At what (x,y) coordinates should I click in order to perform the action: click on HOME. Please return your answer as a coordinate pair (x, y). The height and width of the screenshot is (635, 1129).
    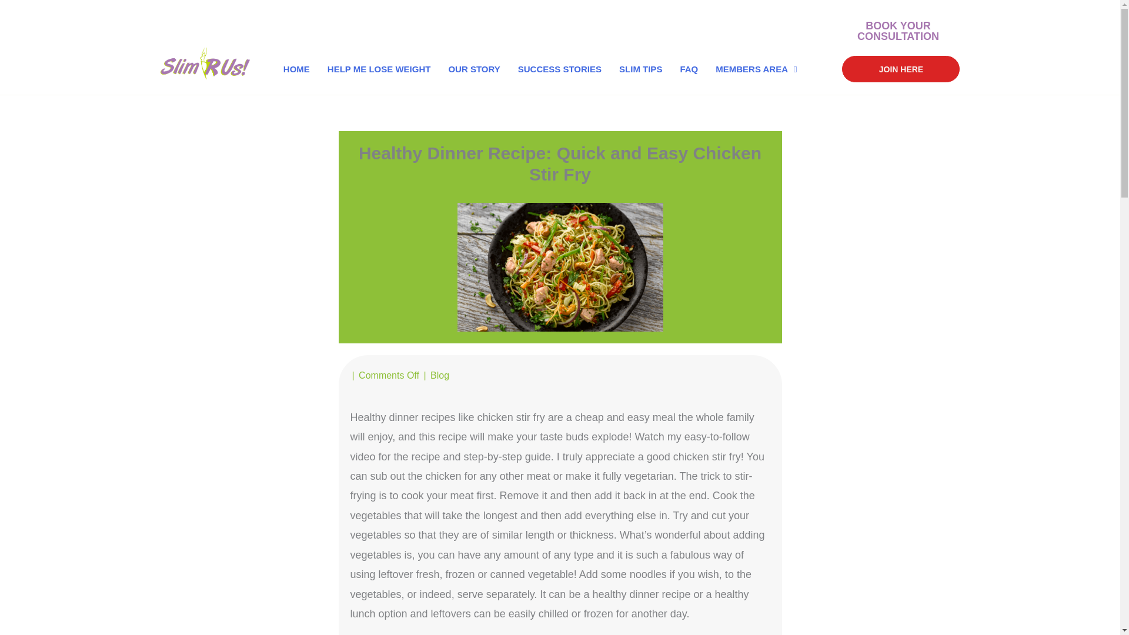
    Looking at the image, I should click on (296, 69).